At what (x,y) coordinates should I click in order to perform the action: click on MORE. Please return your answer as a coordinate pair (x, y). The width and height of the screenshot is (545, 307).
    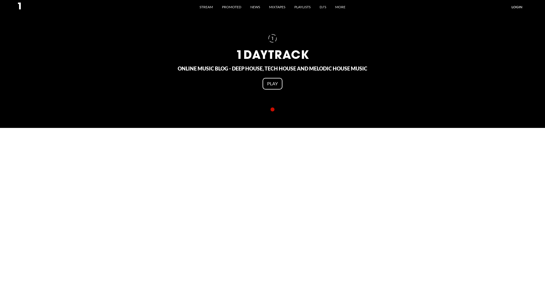
    Looking at the image, I should click on (340, 7).